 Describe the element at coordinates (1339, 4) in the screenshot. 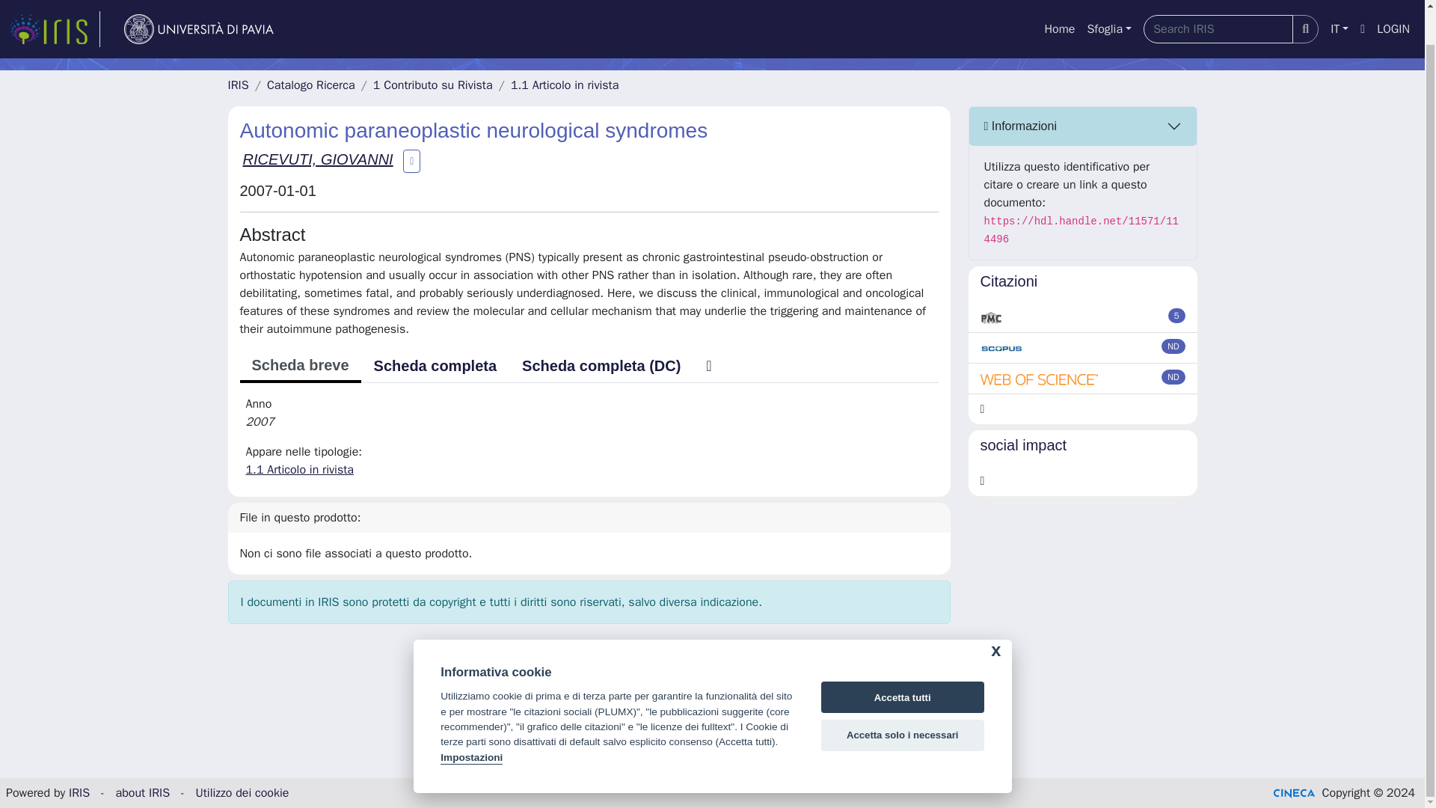

I see `IT` at that location.